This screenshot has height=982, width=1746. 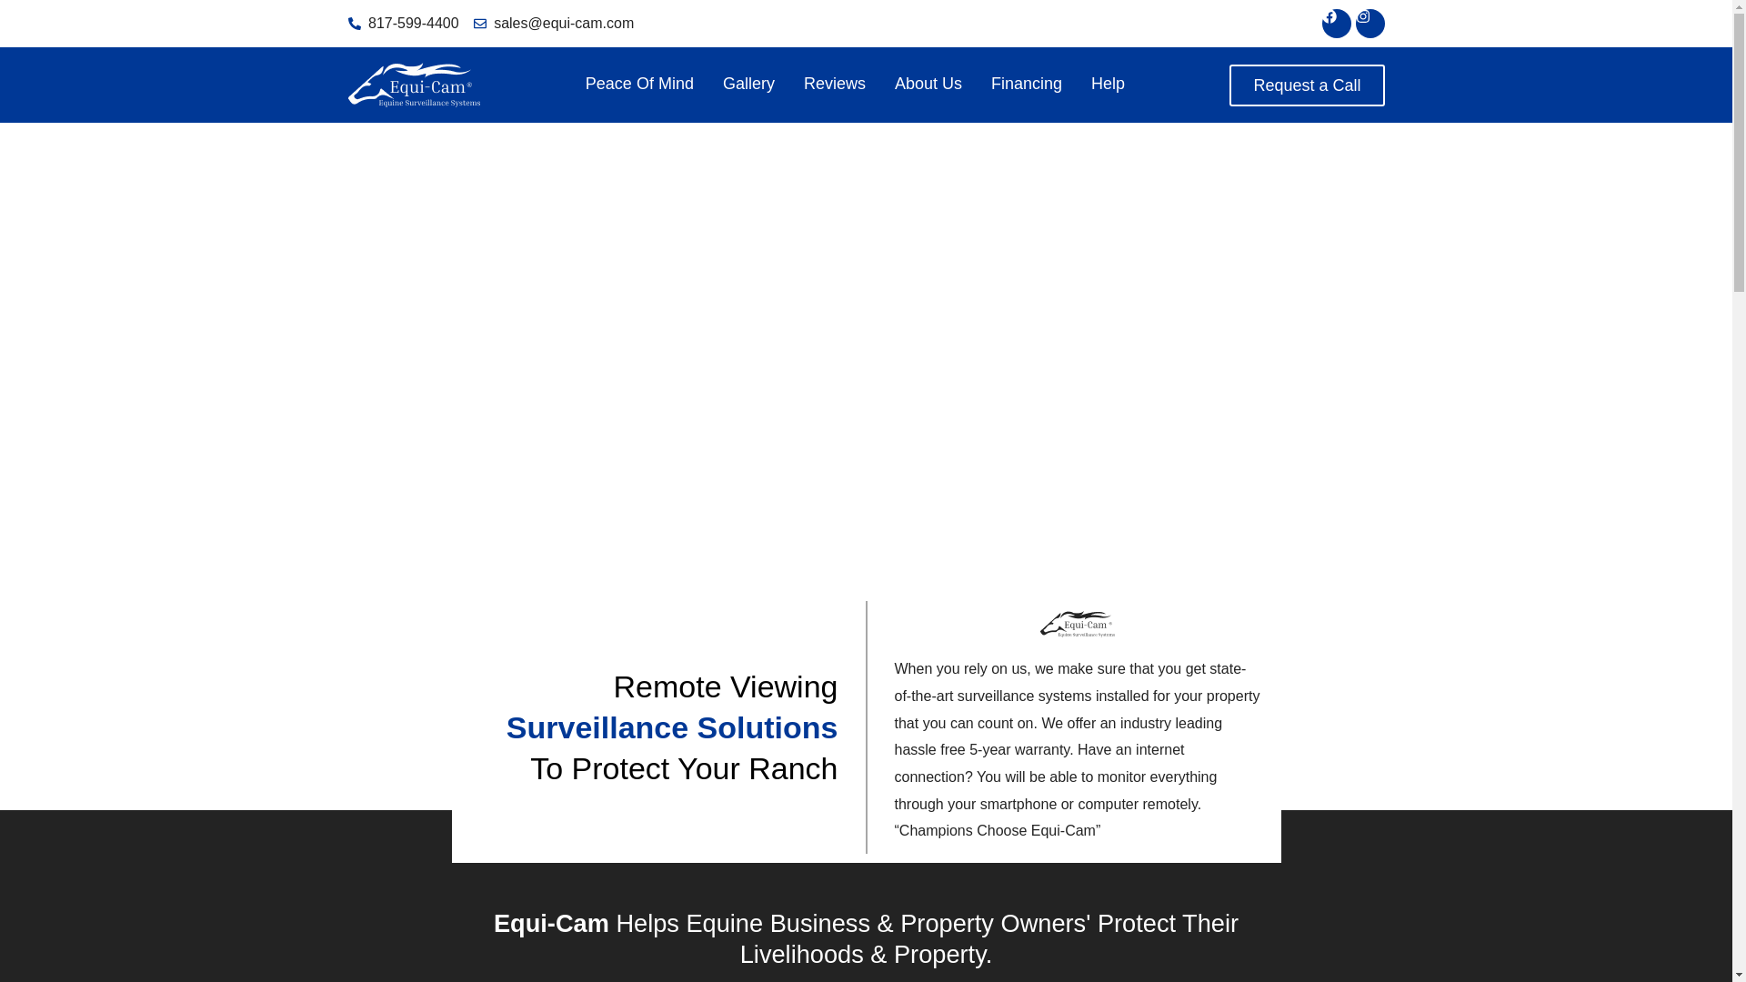 I want to click on Financing, so click(x=1026, y=84).